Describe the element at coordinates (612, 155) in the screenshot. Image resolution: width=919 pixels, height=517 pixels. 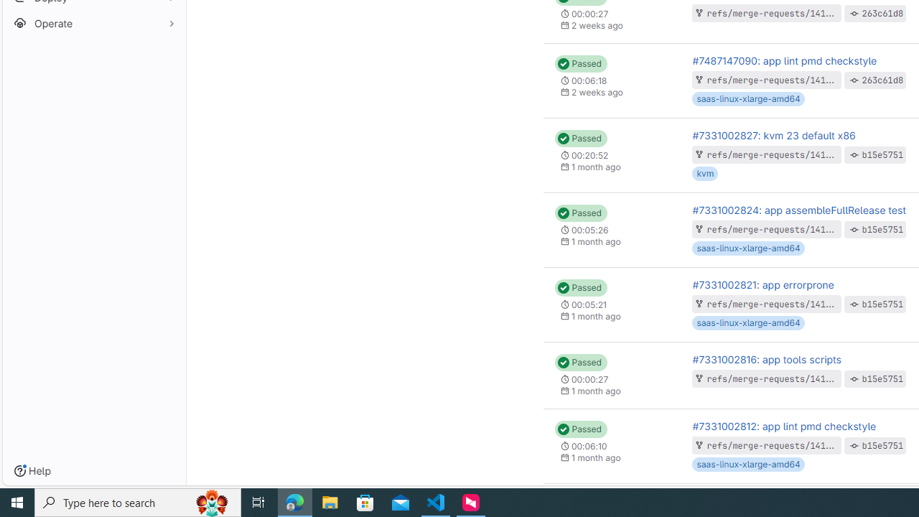
I see `Status: Passed 00:20:52 1 month ago` at that location.